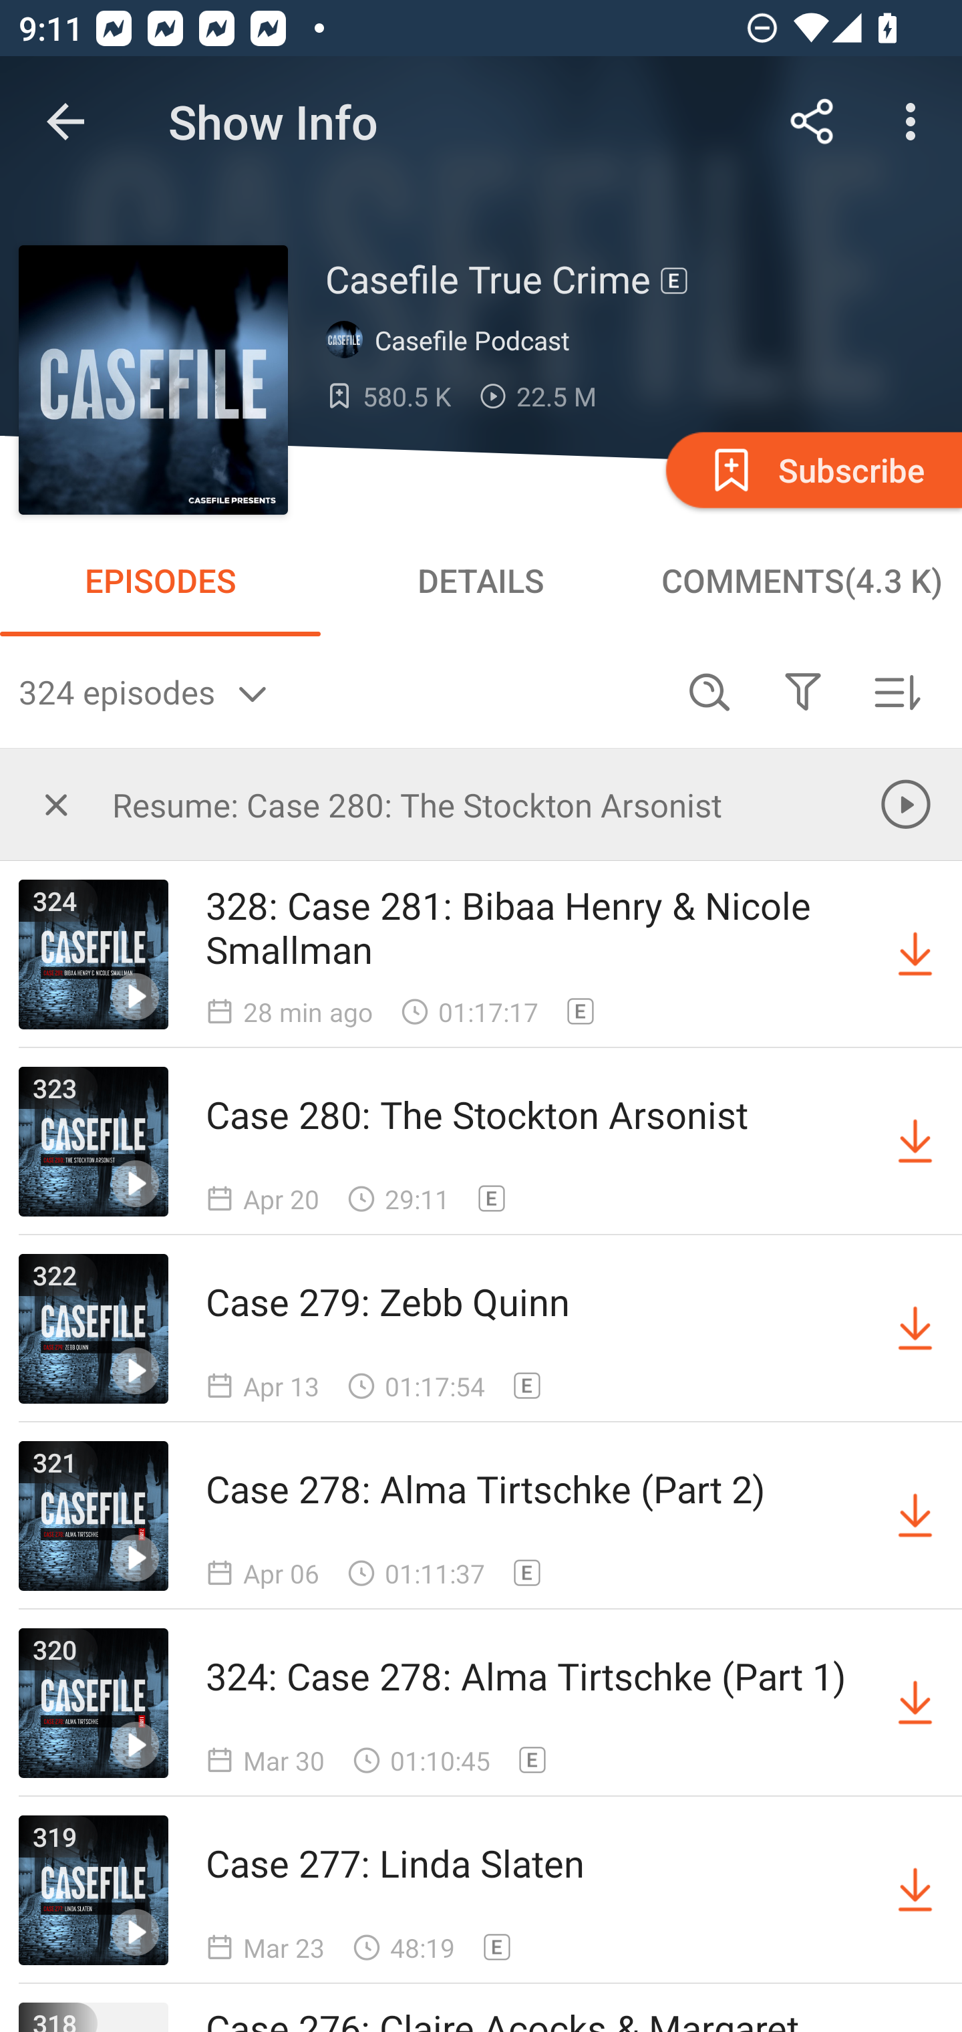  I want to click on Navigate up, so click(65, 122).